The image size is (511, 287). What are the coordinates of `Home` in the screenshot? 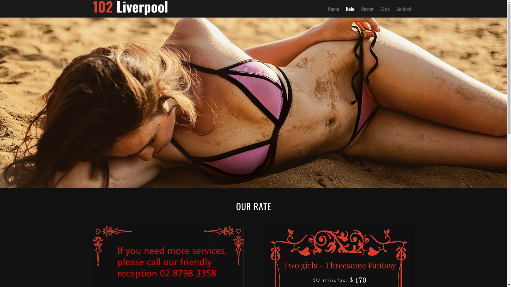 It's located at (333, 9).